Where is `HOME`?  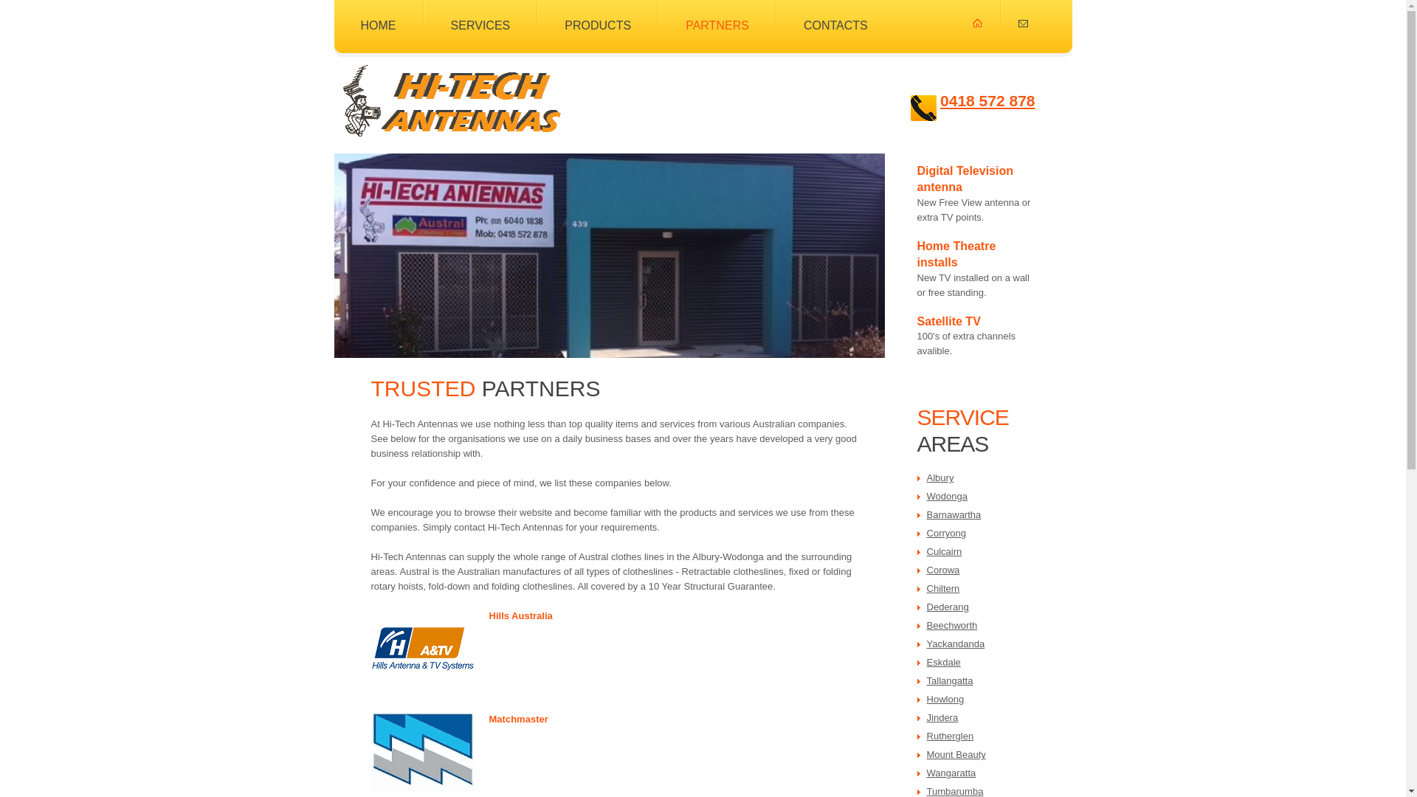 HOME is located at coordinates (378, 16).